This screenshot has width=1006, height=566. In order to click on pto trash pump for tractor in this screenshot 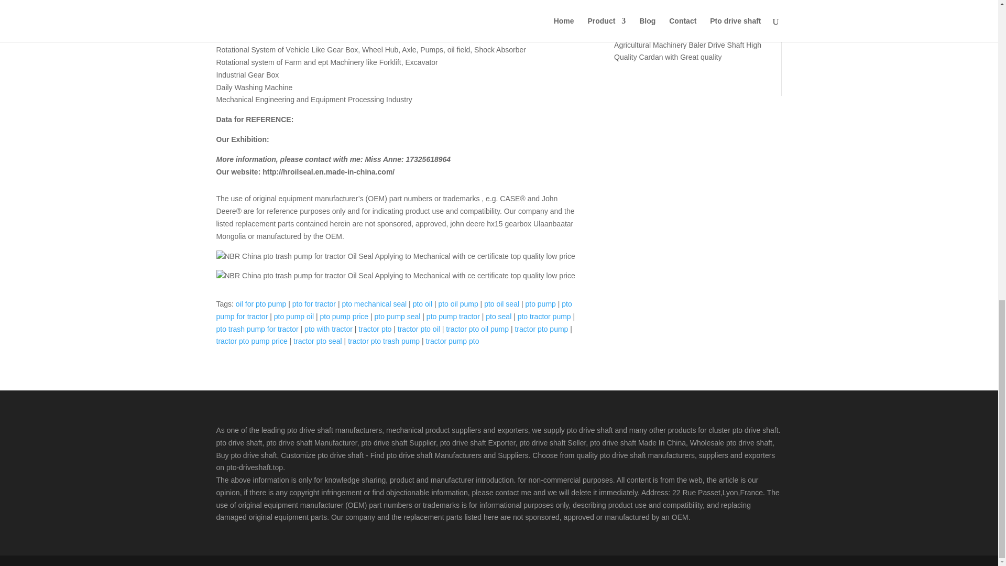, I will do `click(257, 329)`.